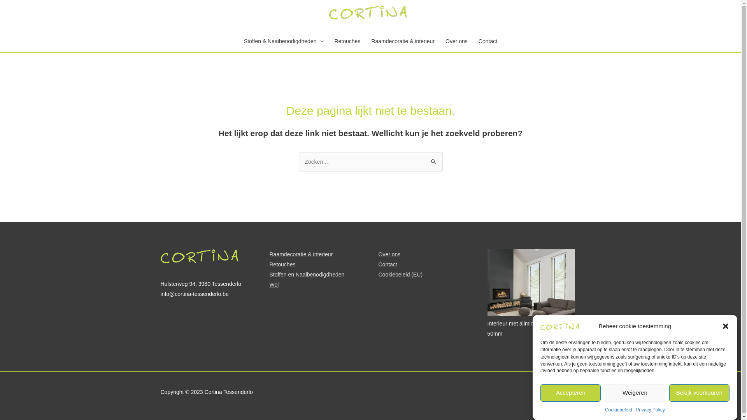  Describe the element at coordinates (403, 41) in the screenshot. I see `Raamdecoratie & interieur` at that location.